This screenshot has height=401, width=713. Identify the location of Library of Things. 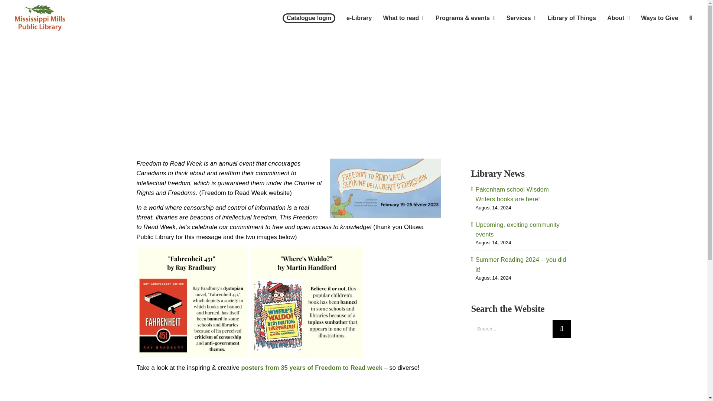
(572, 18).